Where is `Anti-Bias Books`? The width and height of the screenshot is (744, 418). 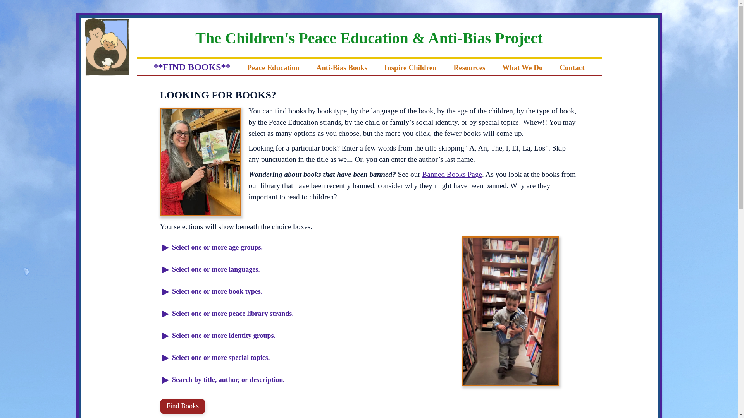 Anti-Bias Books is located at coordinates (342, 67).